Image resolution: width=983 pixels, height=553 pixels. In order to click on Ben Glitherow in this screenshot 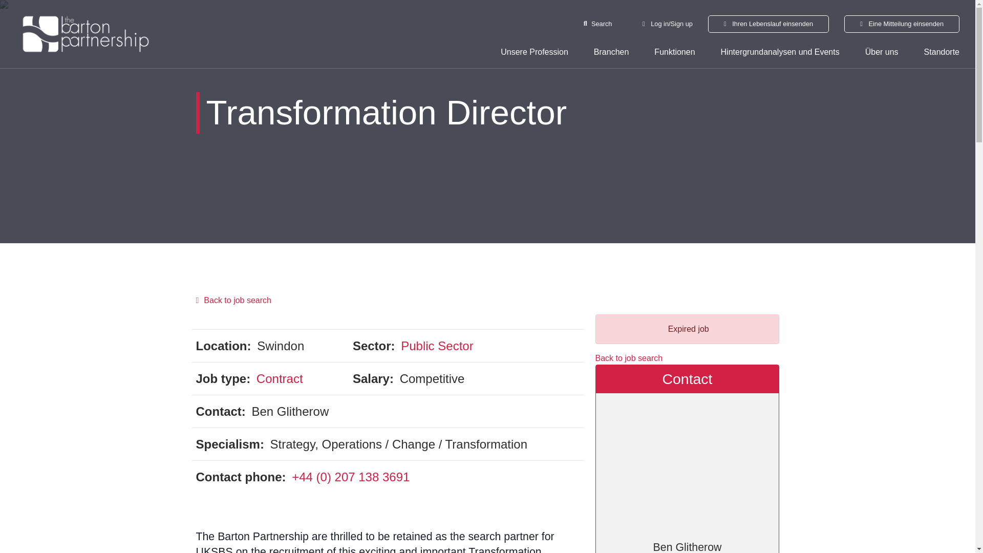, I will do `click(687, 473)`.